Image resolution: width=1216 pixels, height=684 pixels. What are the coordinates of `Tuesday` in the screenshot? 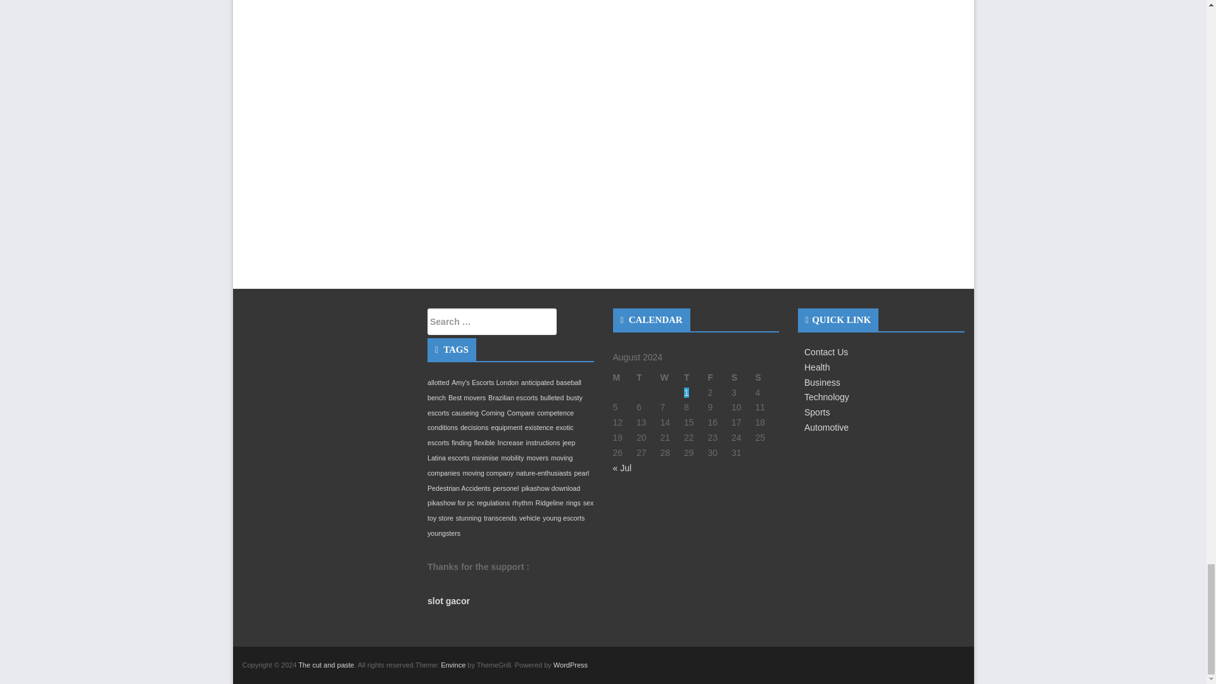 It's located at (648, 378).